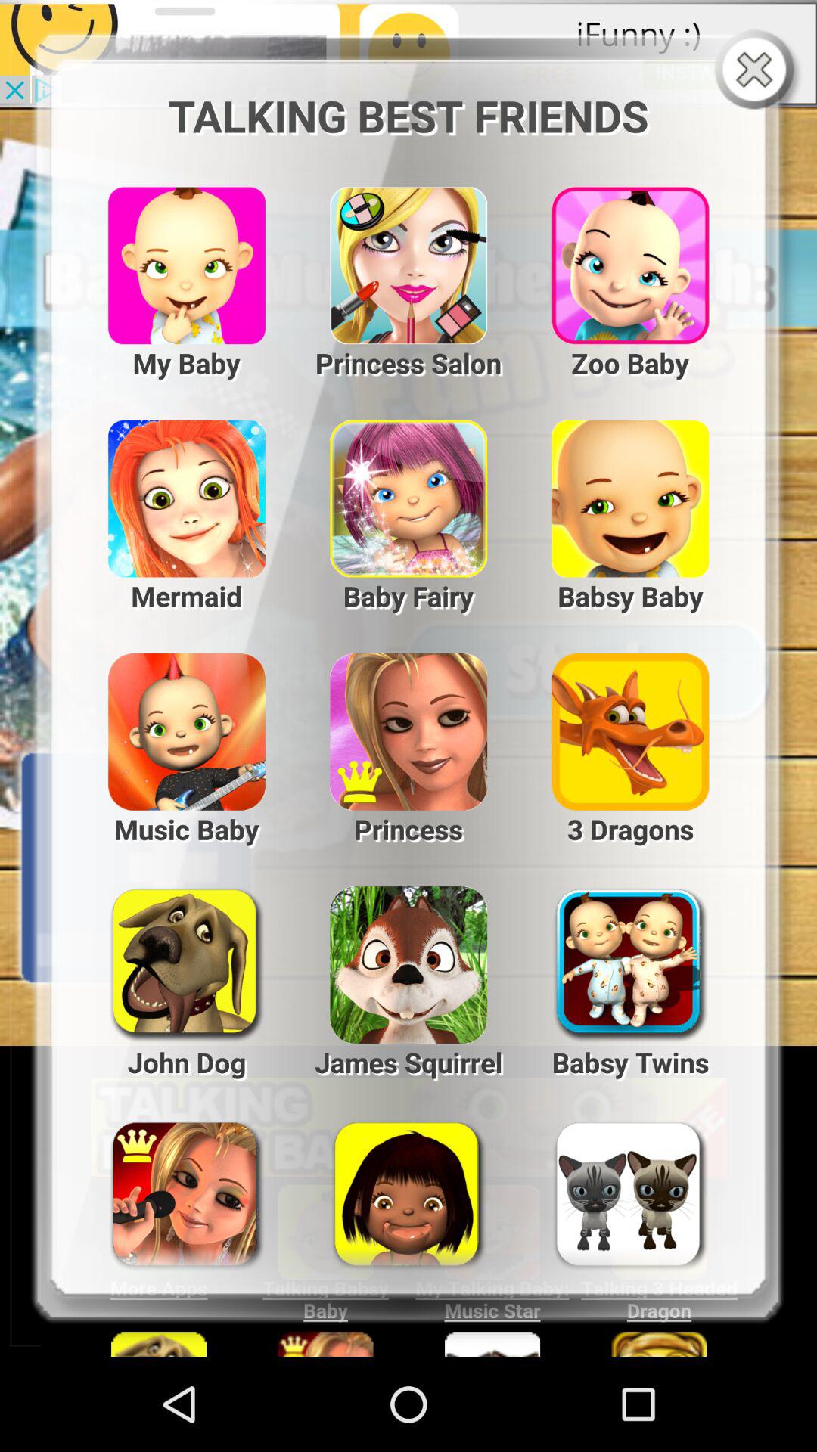 The height and width of the screenshot is (1452, 817). What do you see at coordinates (758, 71) in the screenshot?
I see `window close` at bounding box center [758, 71].